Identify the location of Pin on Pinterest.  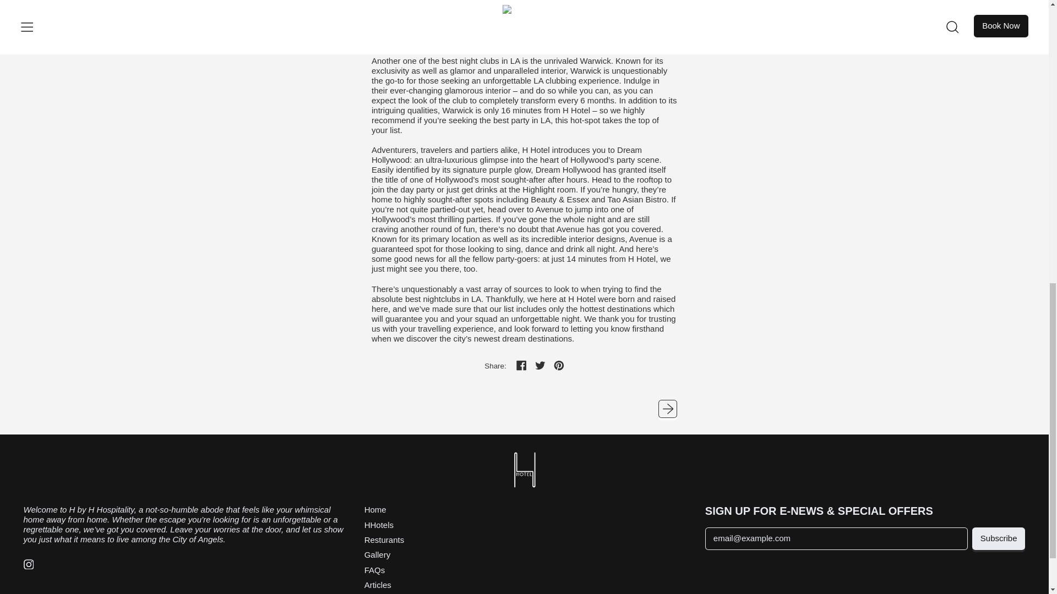
(559, 366).